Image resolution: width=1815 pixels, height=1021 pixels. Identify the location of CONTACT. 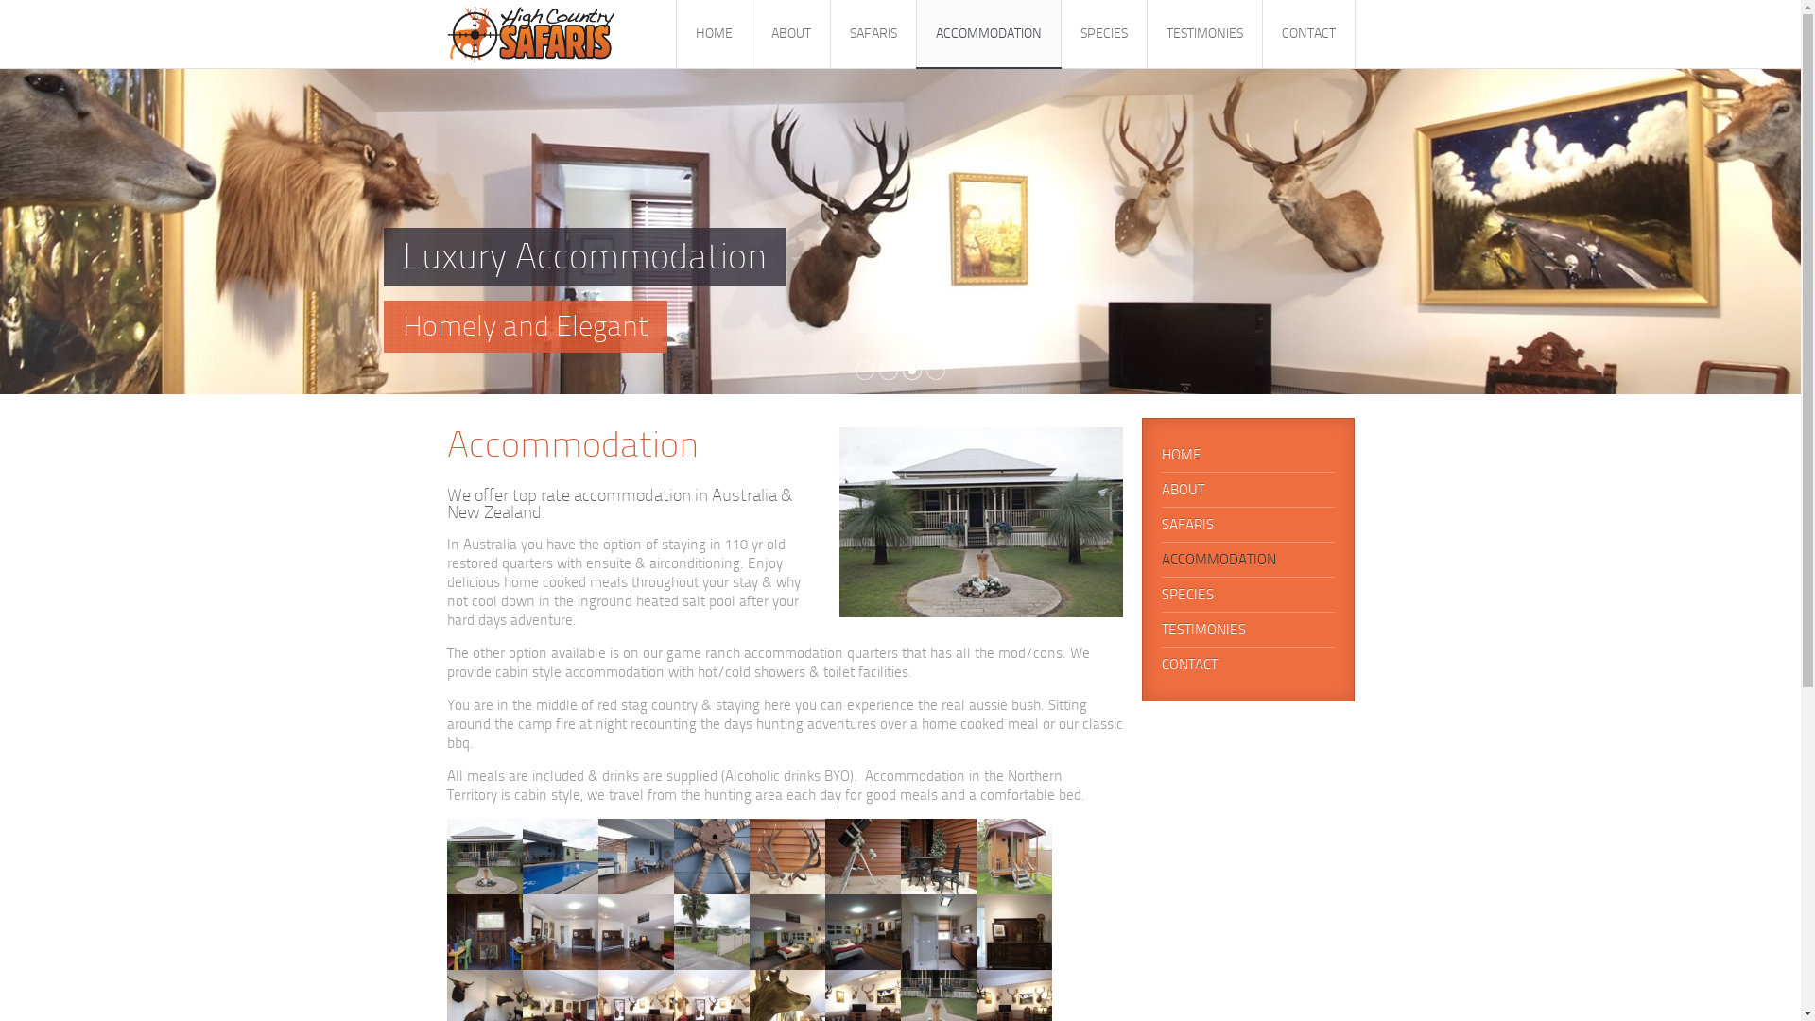
(1248, 665).